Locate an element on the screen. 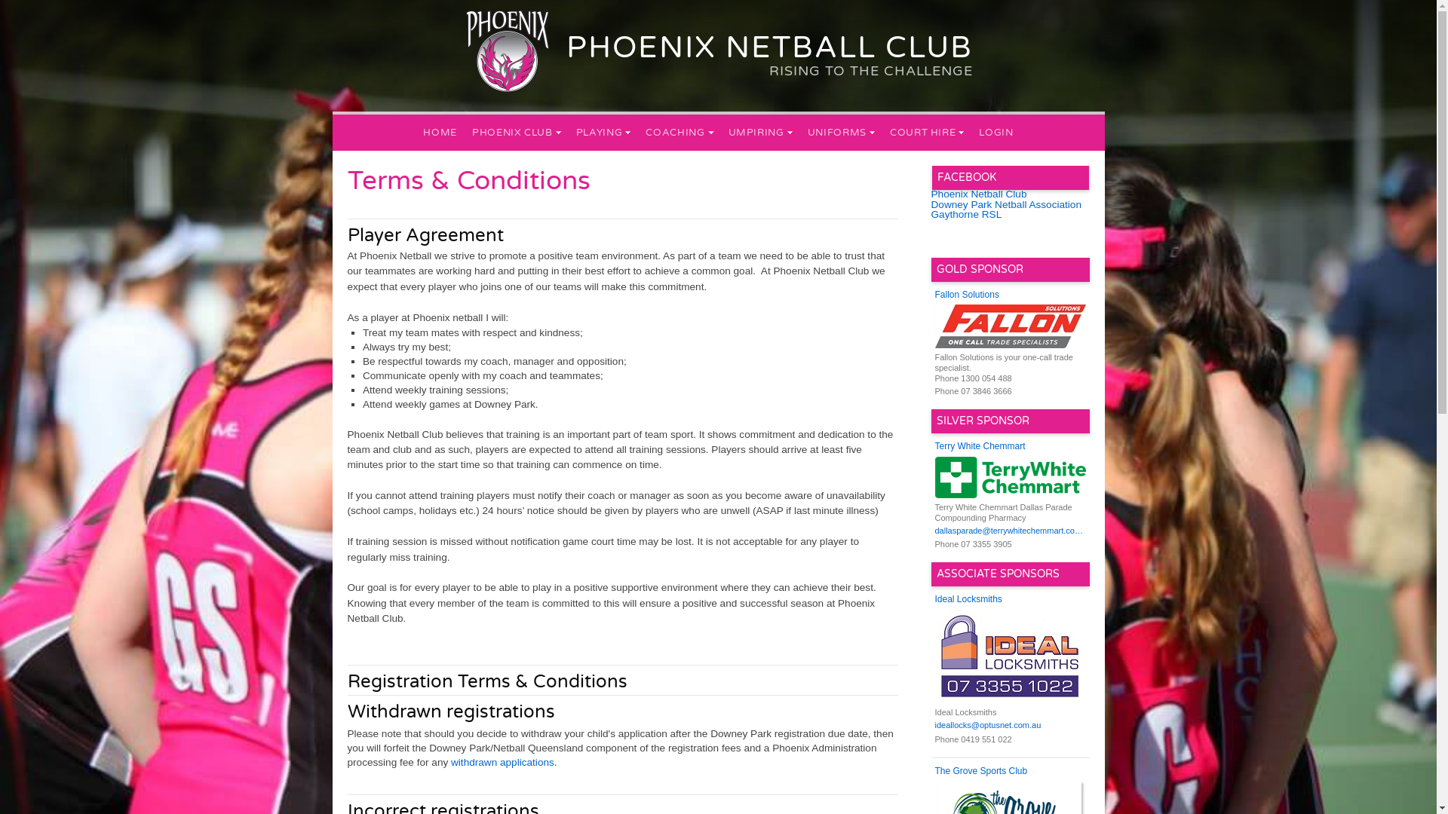 The width and height of the screenshot is (1448, 814). Gaythorne RSL is located at coordinates (966, 214).